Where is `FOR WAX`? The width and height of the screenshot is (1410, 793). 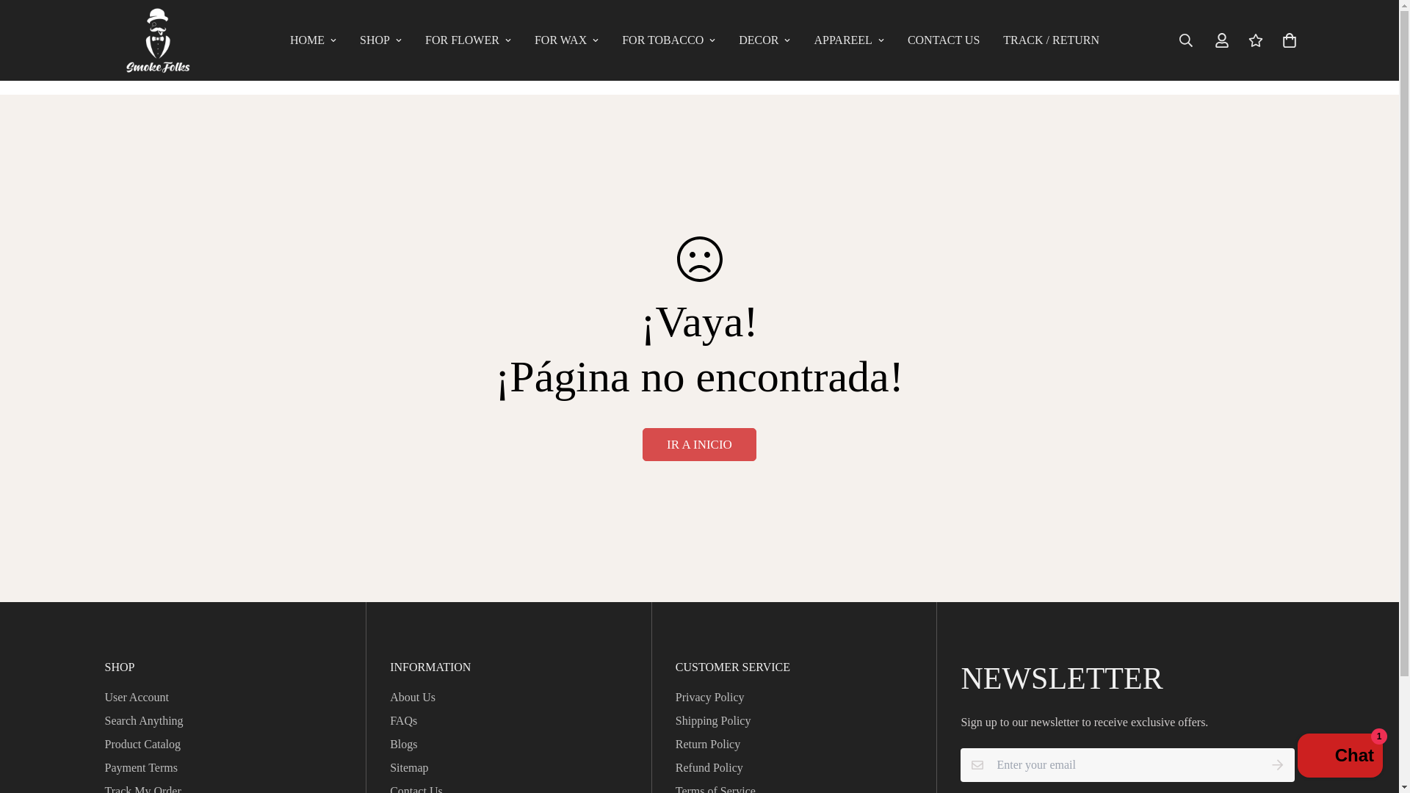 FOR WAX is located at coordinates (567, 40).